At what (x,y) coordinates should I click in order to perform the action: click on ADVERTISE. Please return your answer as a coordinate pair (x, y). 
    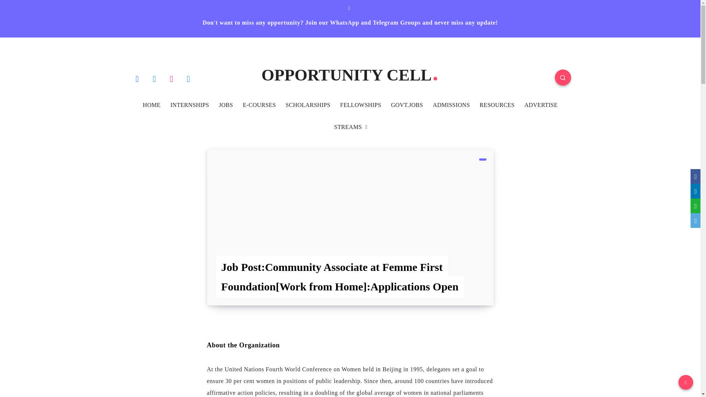
    Looking at the image, I should click on (541, 105).